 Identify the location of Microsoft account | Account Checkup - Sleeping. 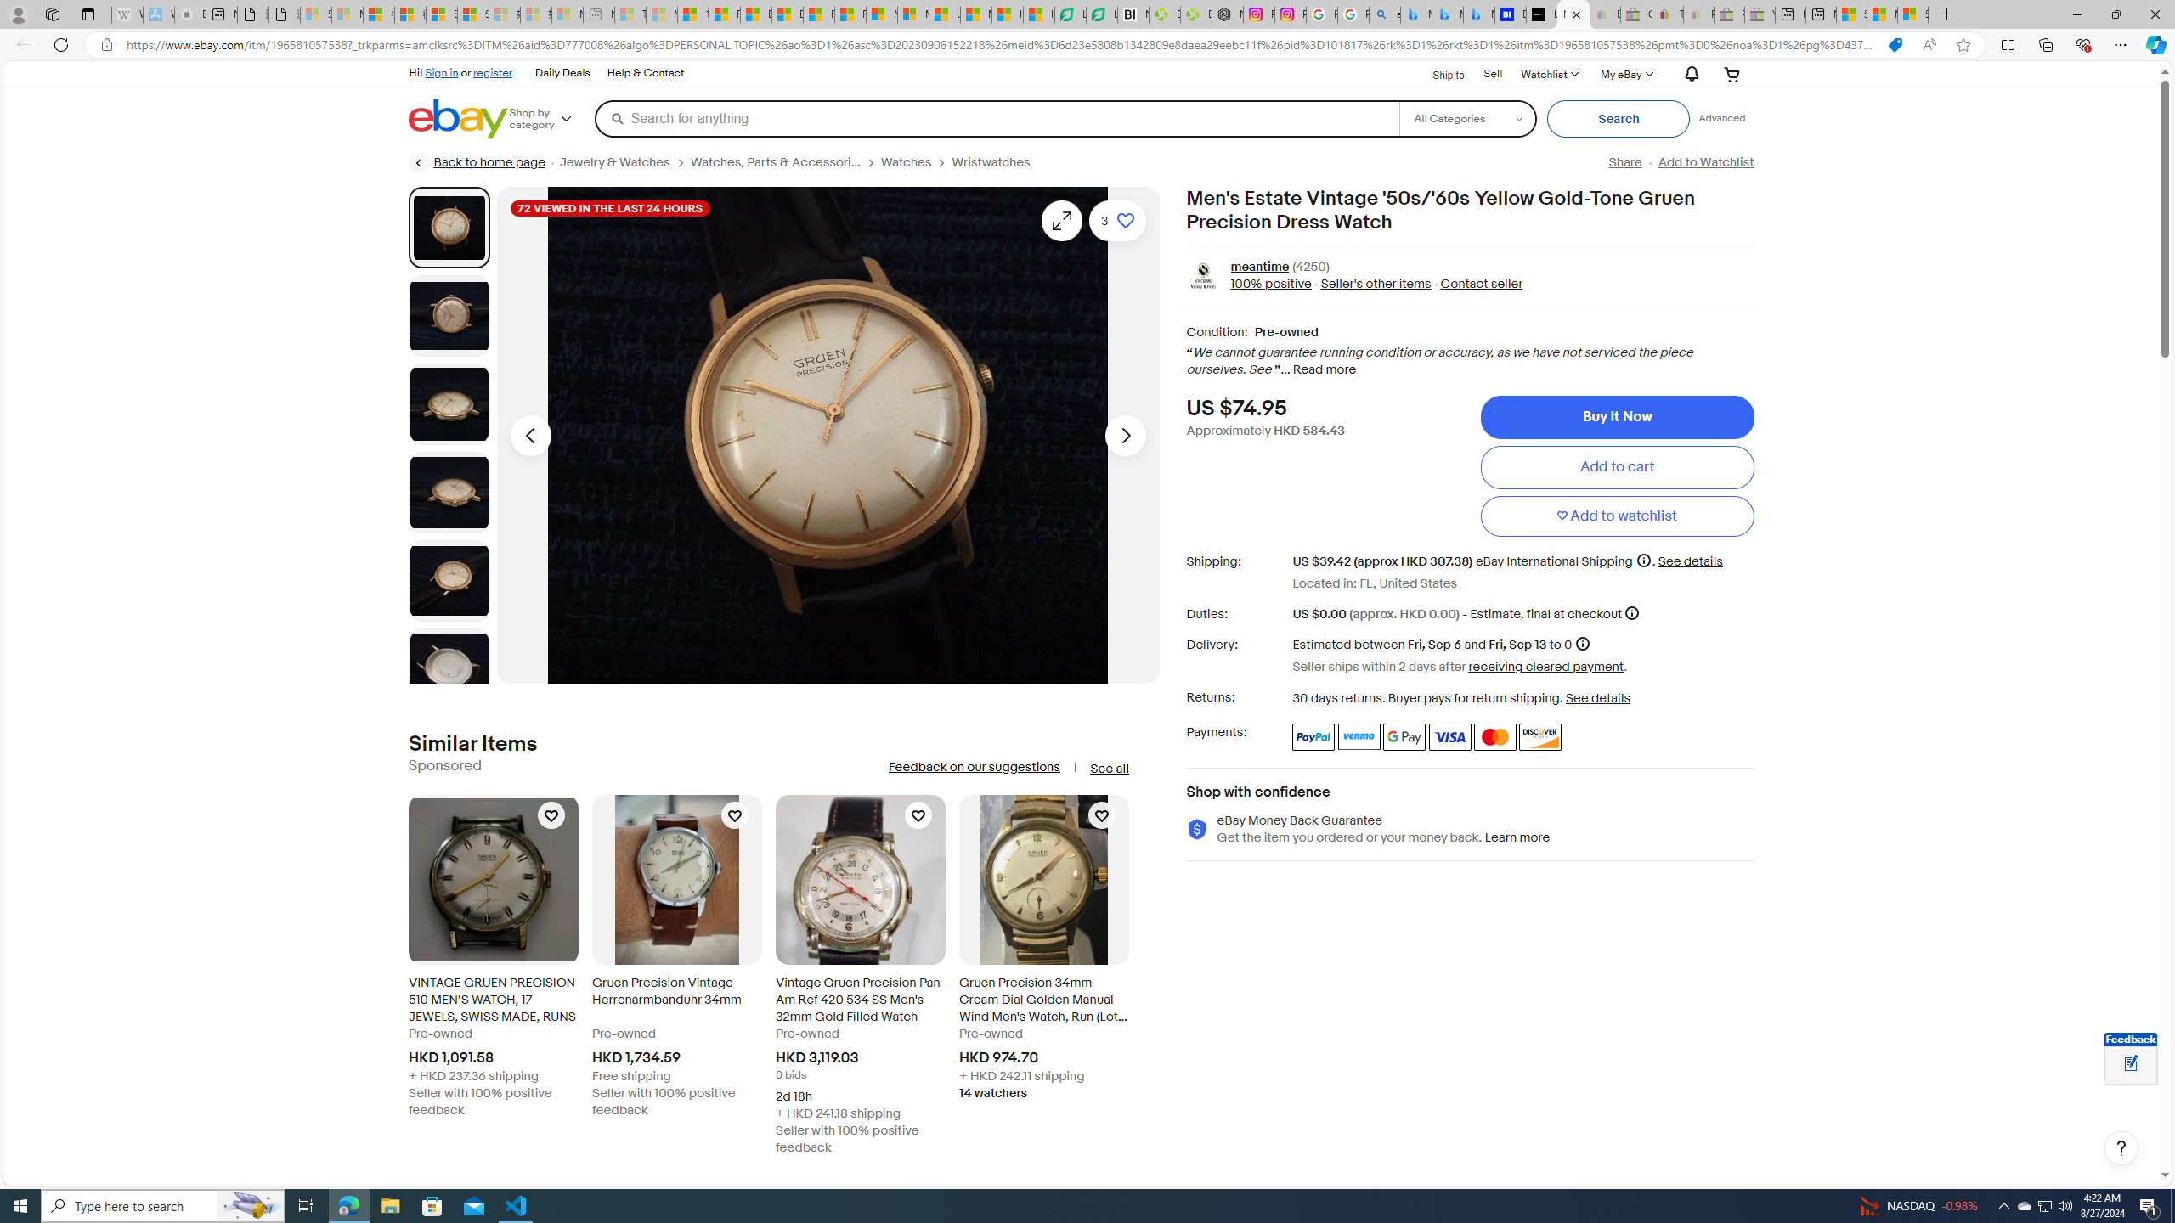
(566, 14).